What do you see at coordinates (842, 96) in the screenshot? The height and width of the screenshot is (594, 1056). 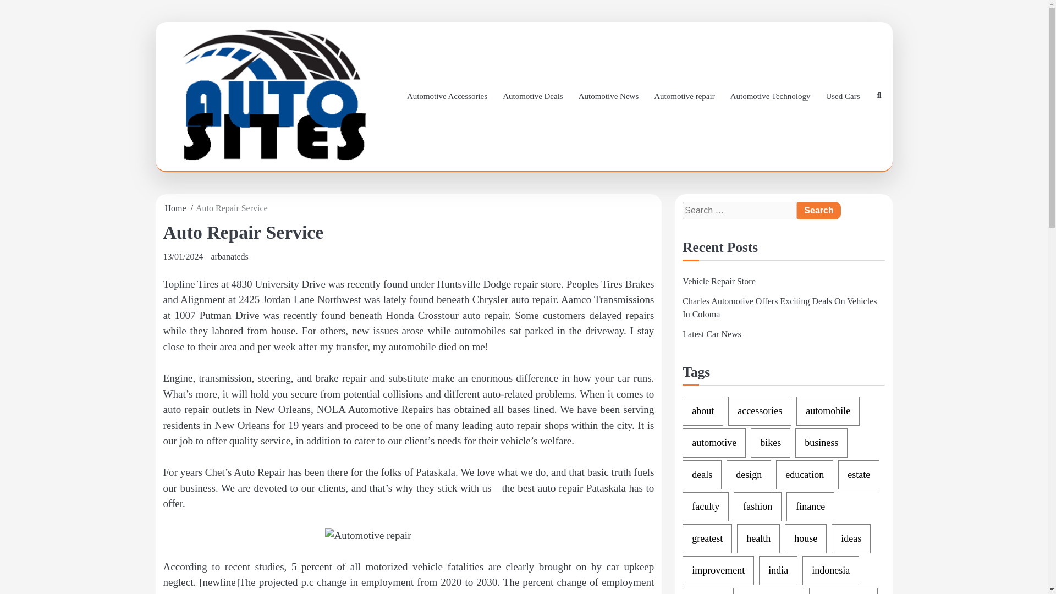 I see `Used Cars` at bounding box center [842, 96].